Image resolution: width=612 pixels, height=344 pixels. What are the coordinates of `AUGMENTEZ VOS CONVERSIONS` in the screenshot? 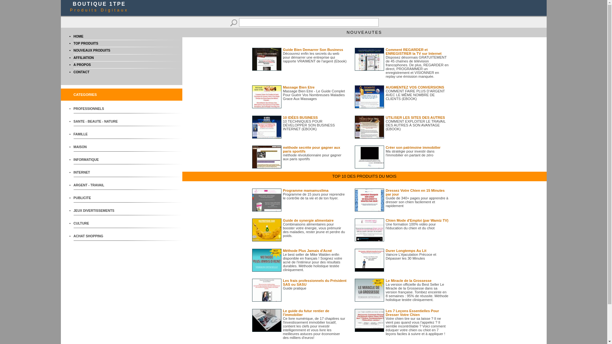 It's located at (415, 87).